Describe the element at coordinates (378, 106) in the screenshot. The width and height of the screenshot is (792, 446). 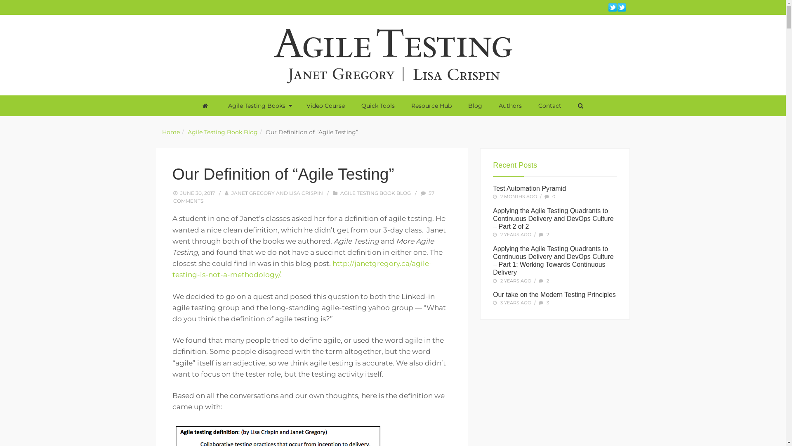
I see `Quick Tools` at that location.